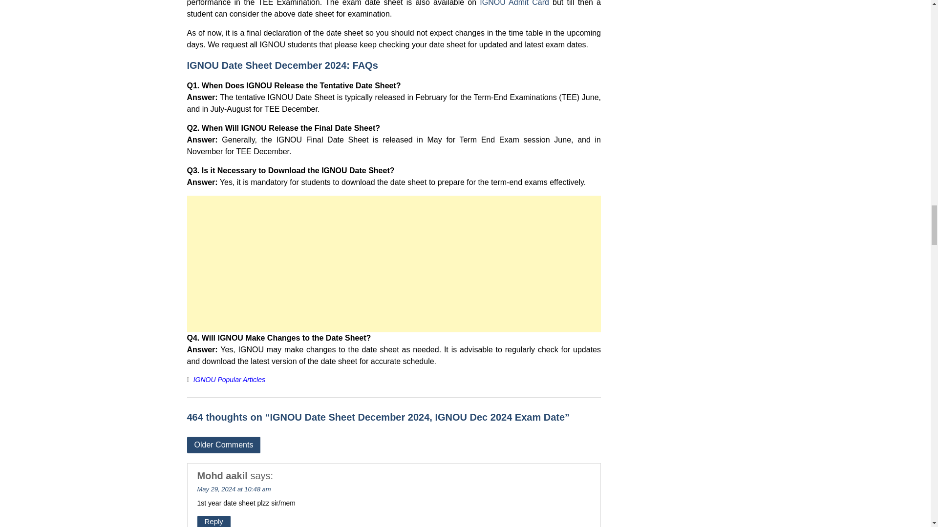  Describe the element at coordinates (234, 489) in the screenshot. I see `May 29, 2024 at 10:48 am` at that location.